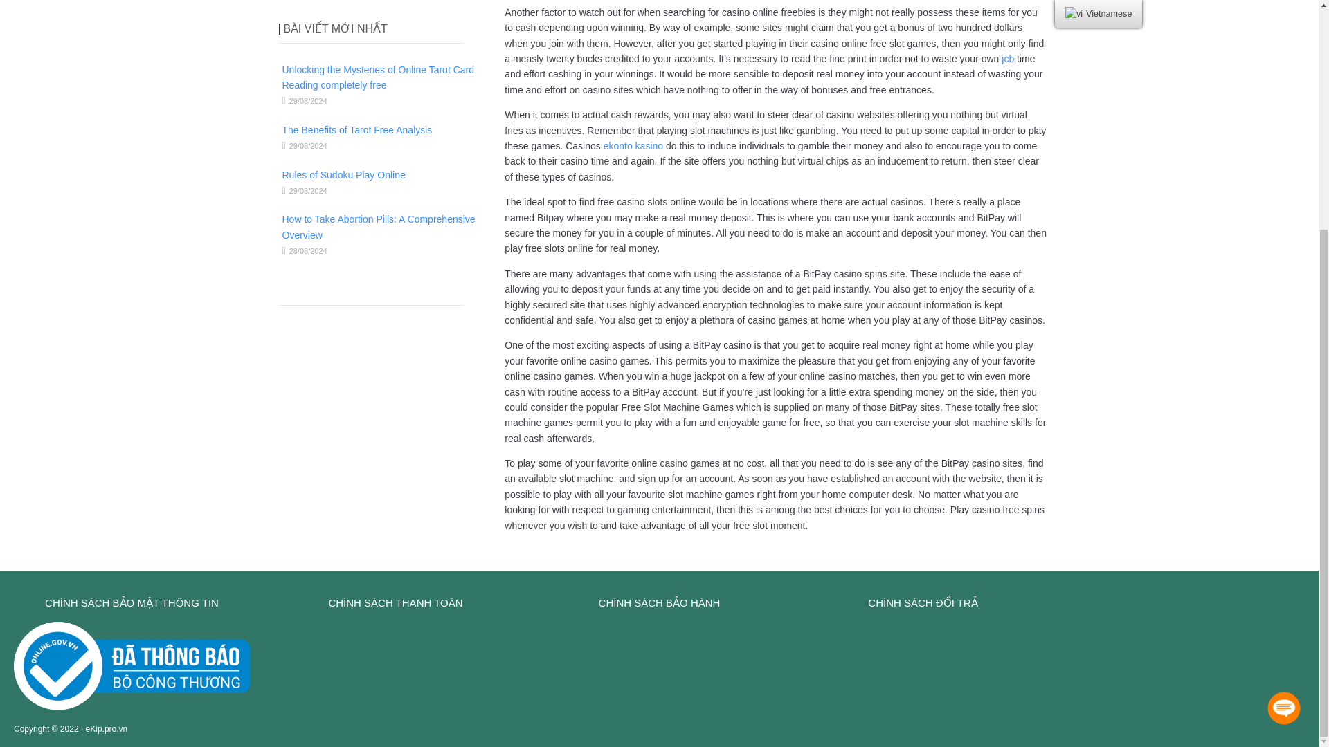 The width and height of the screenshot is (1329, 747). What do you see at coordinates (633, 146) in the screenshot?
I see `ekonto kasino` at bounding box center [633, 146].